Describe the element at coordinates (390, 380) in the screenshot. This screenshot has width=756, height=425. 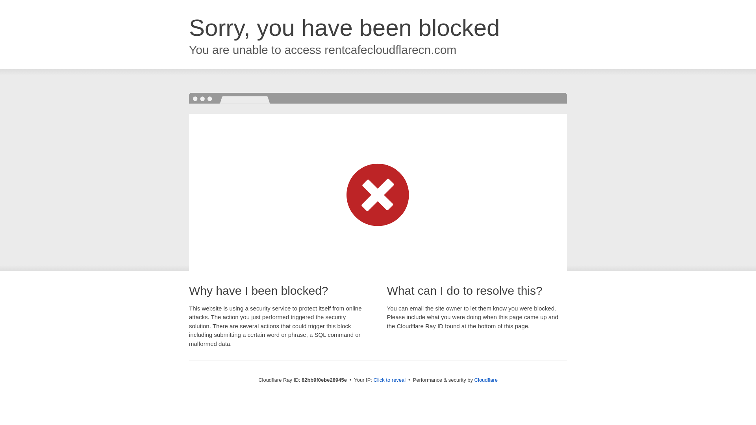
I see `Click to reveal` at that location.